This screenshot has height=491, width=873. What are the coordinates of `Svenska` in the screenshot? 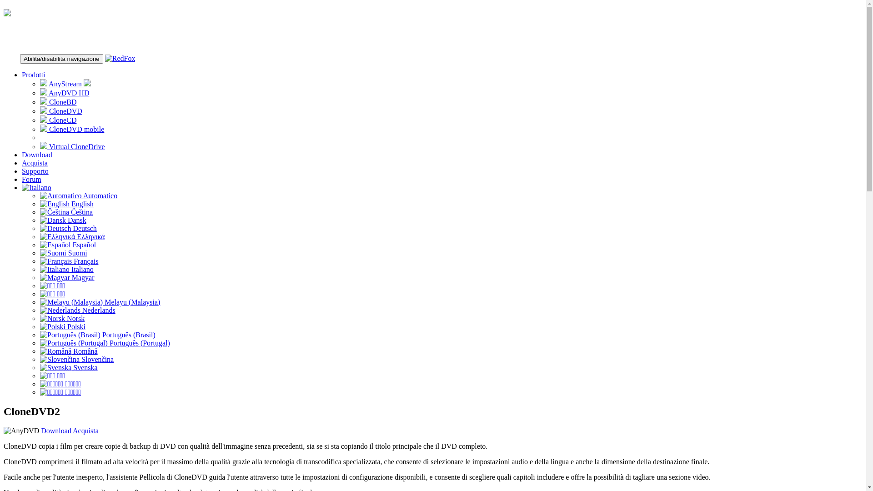 It's located at (69, 367).